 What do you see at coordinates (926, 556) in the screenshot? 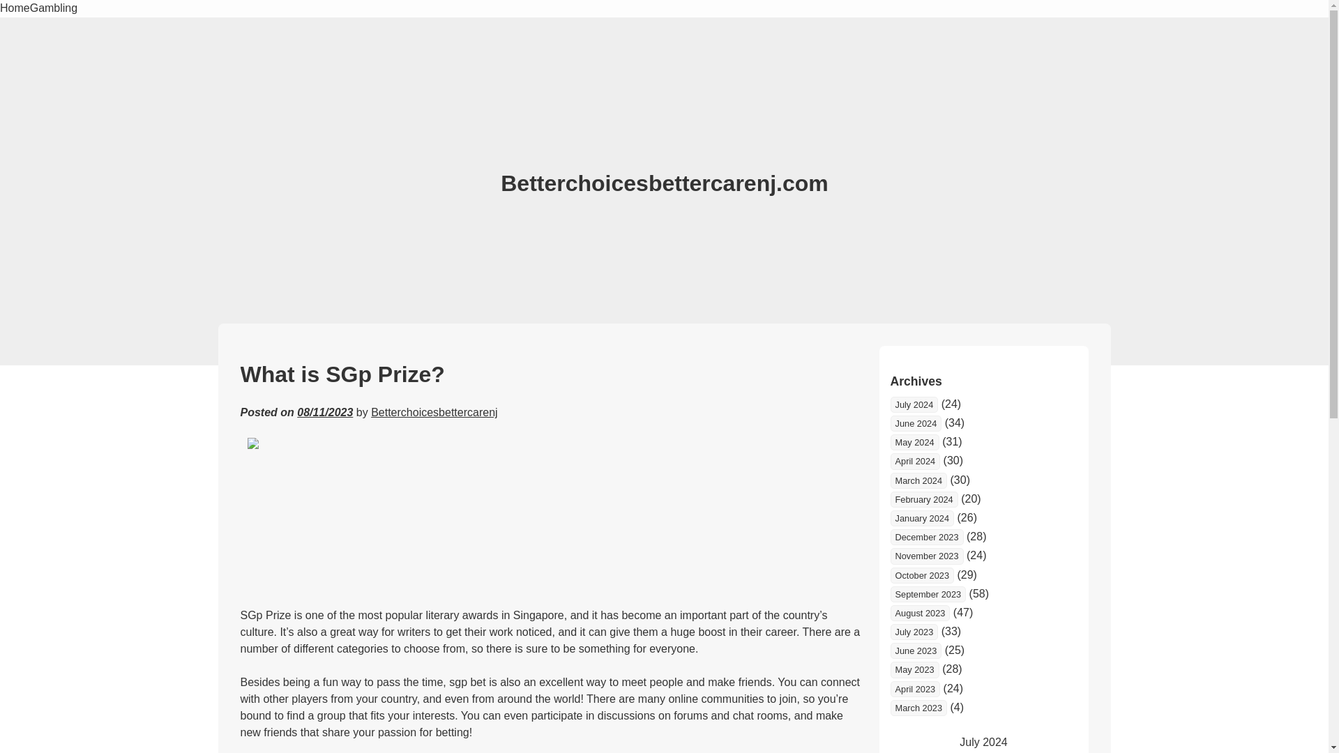
I see `November 2023` at bounding box center [926, 556].